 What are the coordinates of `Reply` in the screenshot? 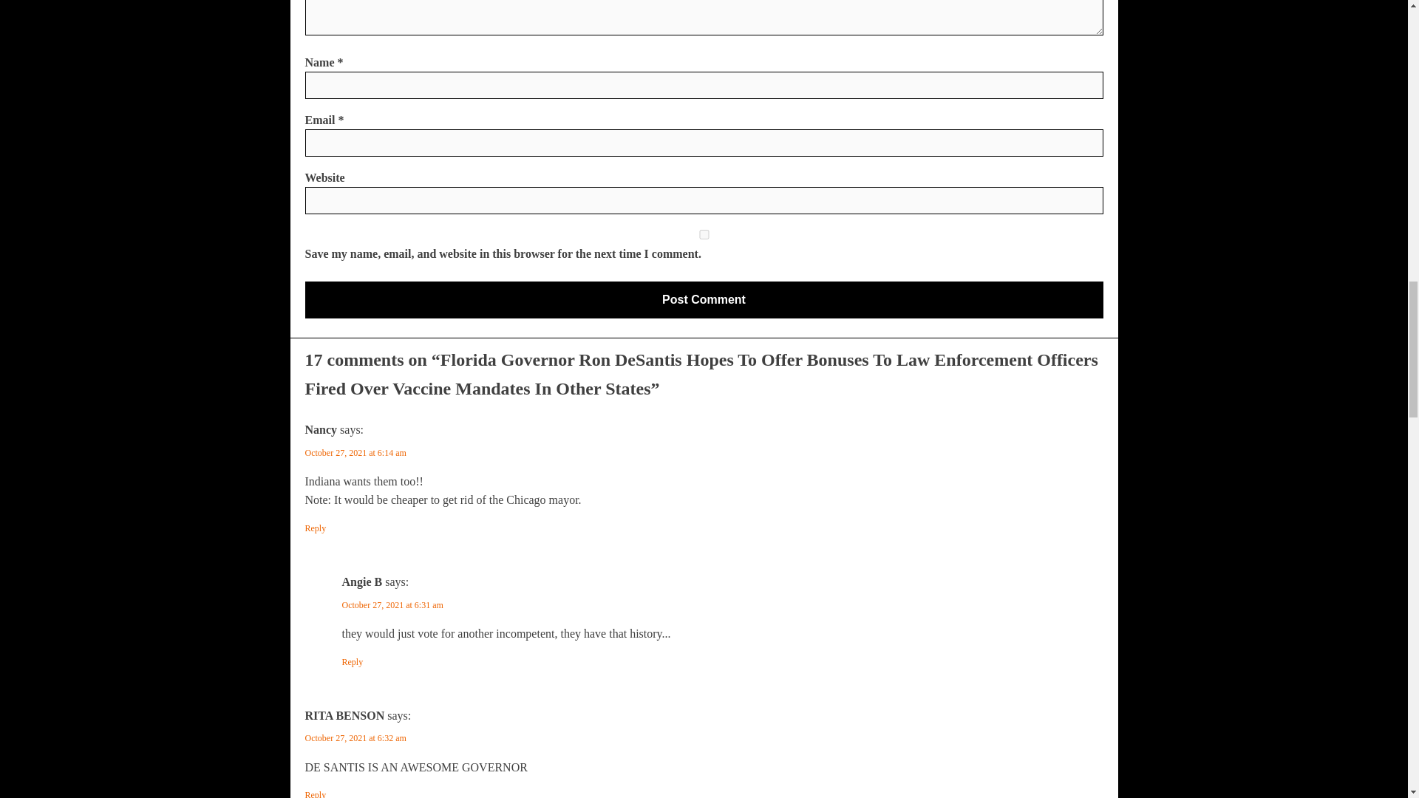 It's located at (352, 662).